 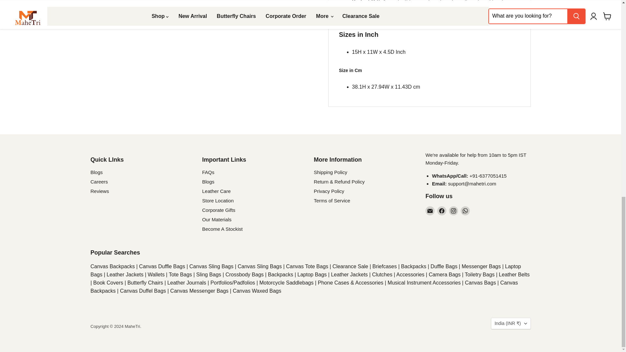 What do you see at coordinates (211, 266) in the screenshot?
I see `Canvas Sling Bags` at bounding box center [211, 266].